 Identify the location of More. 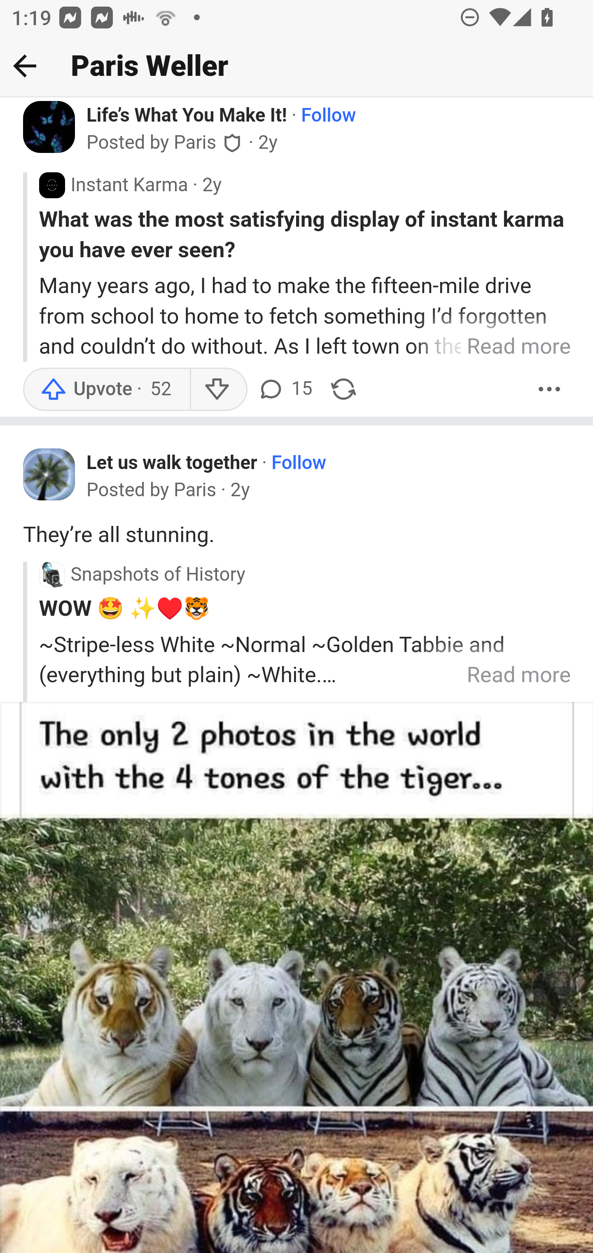
(550, 391).